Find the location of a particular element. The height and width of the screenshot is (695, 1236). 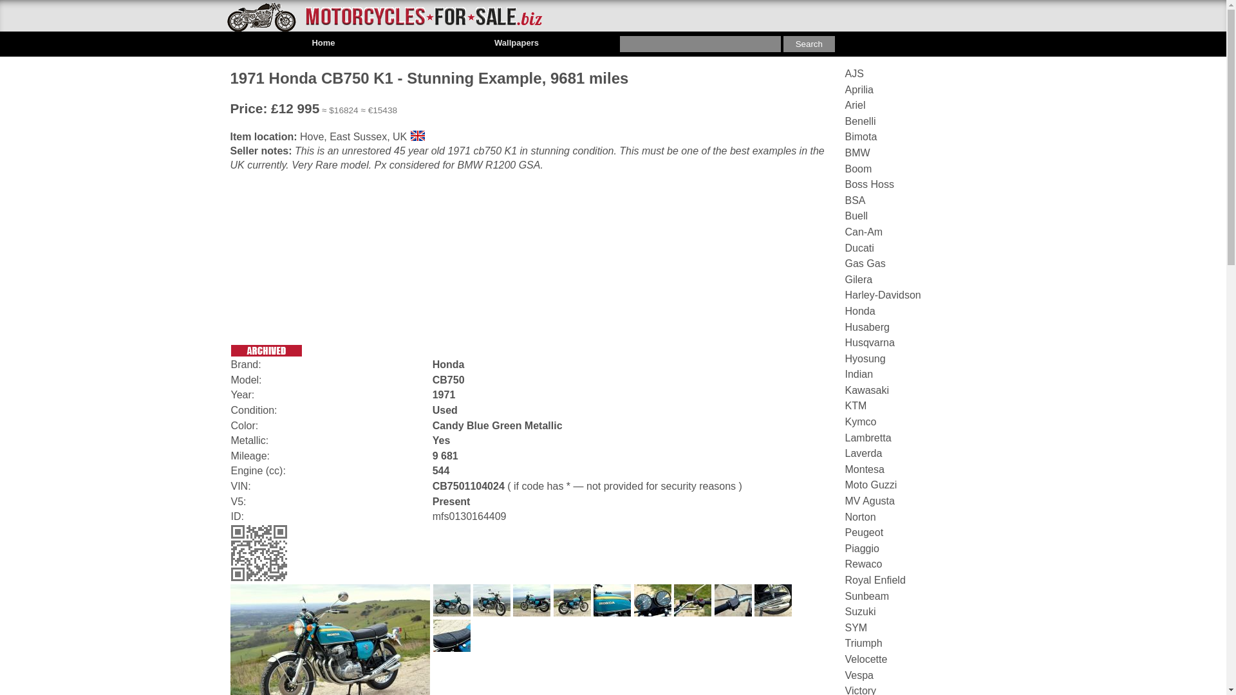

Home is located at coordinates (323, 42).